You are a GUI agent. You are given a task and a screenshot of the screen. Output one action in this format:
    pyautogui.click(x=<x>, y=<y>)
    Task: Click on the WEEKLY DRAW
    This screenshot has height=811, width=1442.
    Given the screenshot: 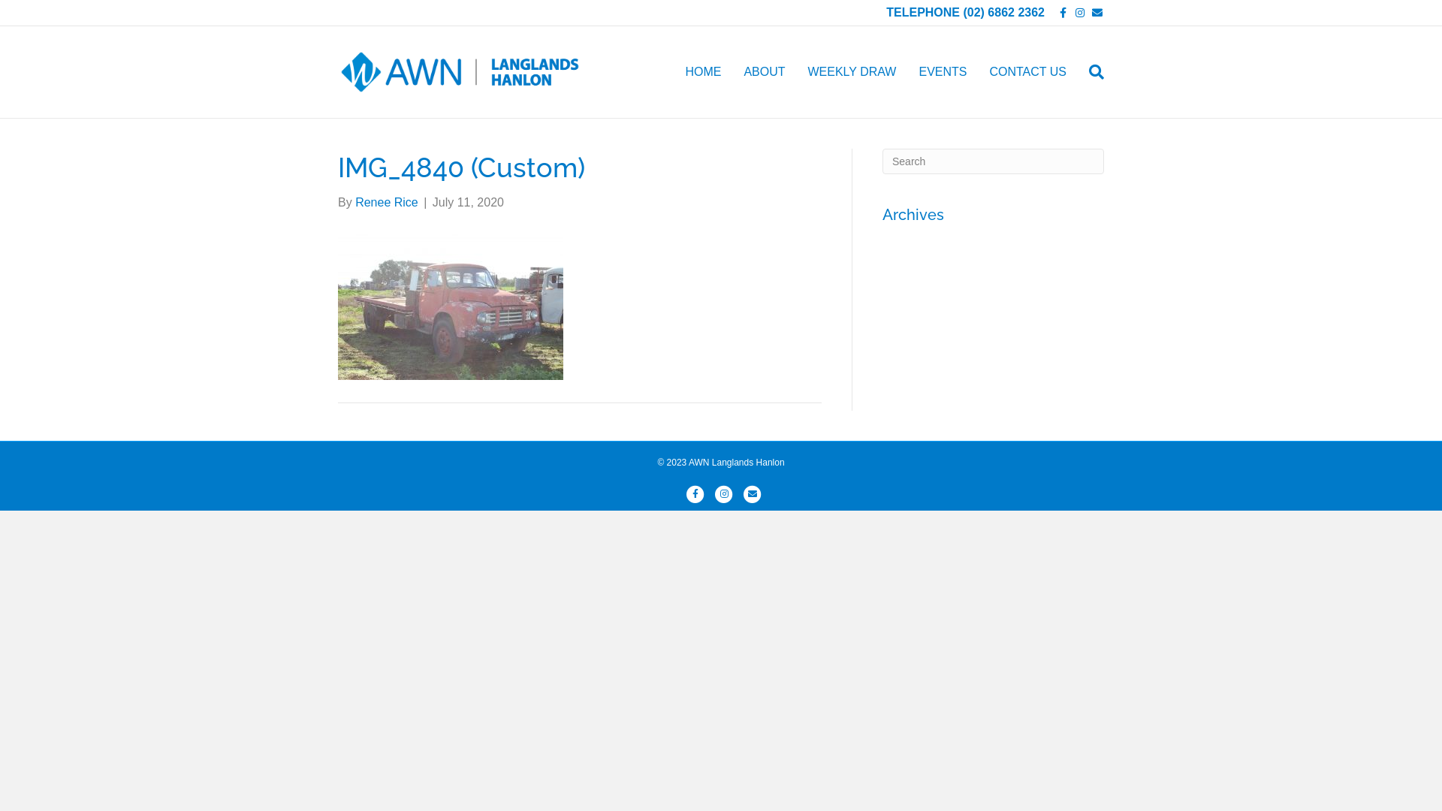 What is the action you would take?
    pyautogui.click(x=852, y=72)
    